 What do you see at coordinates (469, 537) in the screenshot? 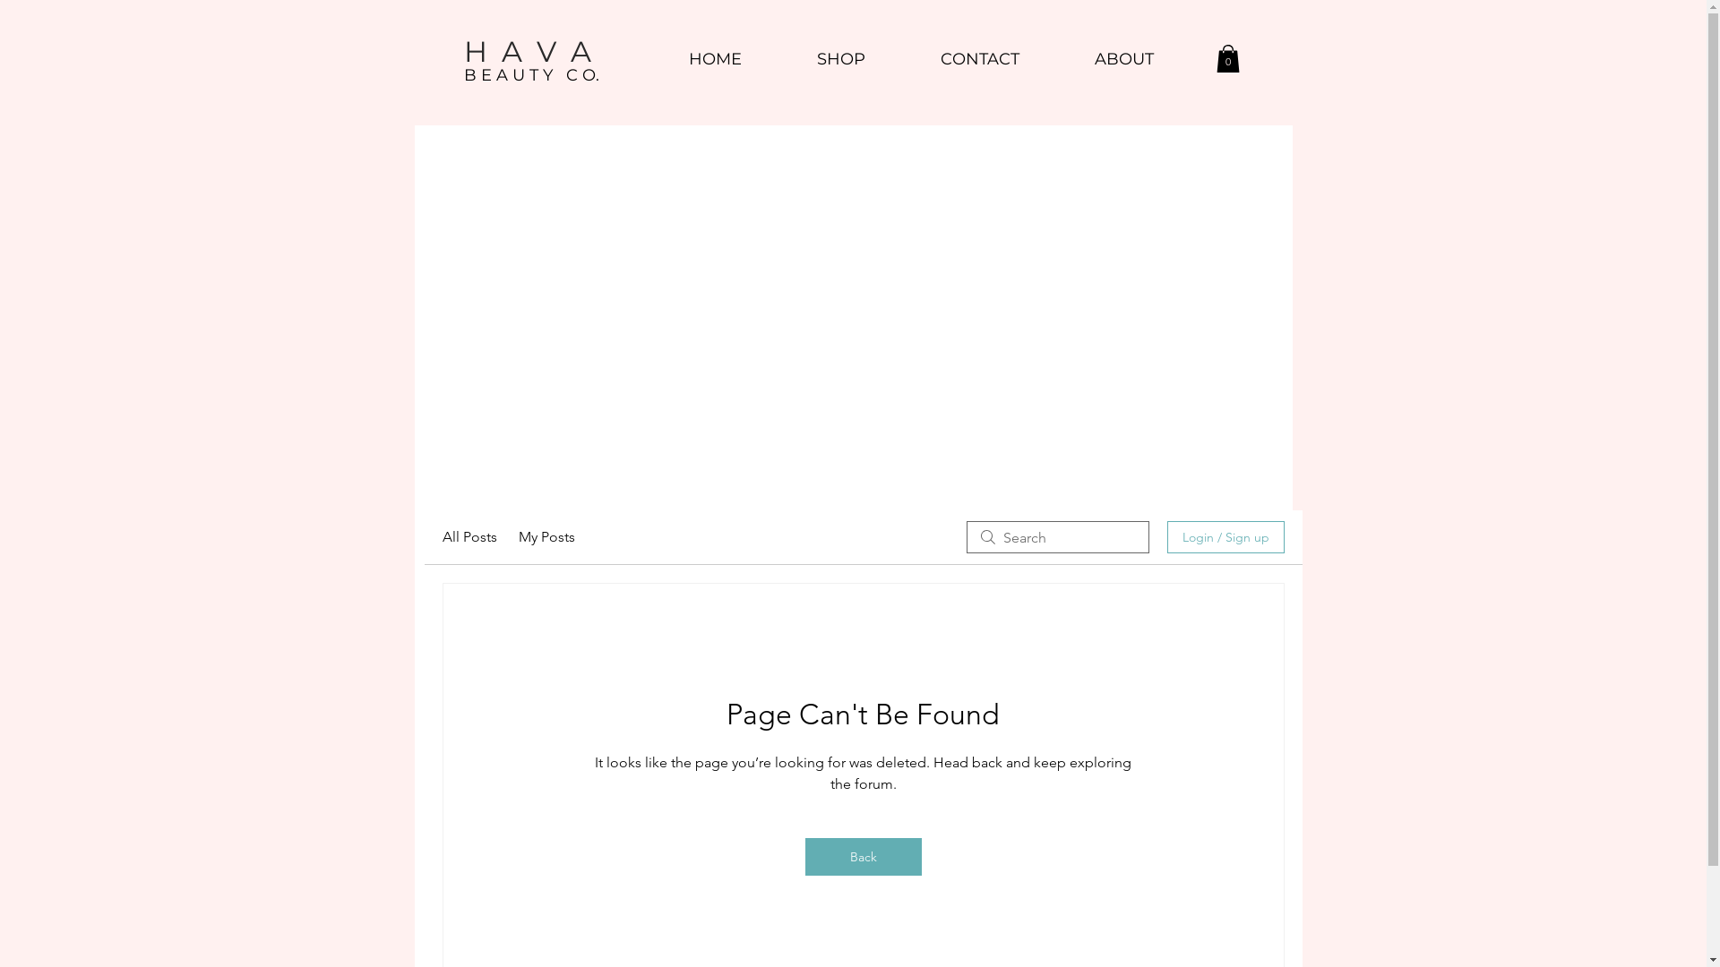
I see `All Posts` at bounding box center [469, 537].